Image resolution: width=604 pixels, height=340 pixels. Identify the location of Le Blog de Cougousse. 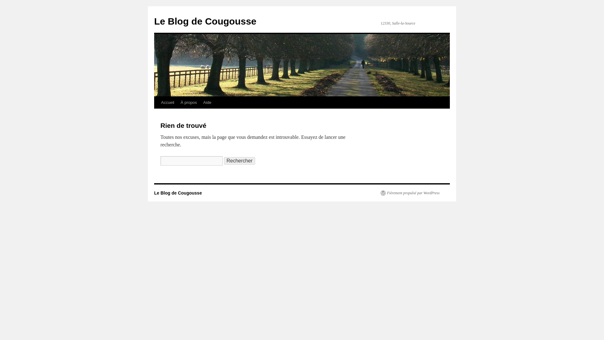
(205, 21).